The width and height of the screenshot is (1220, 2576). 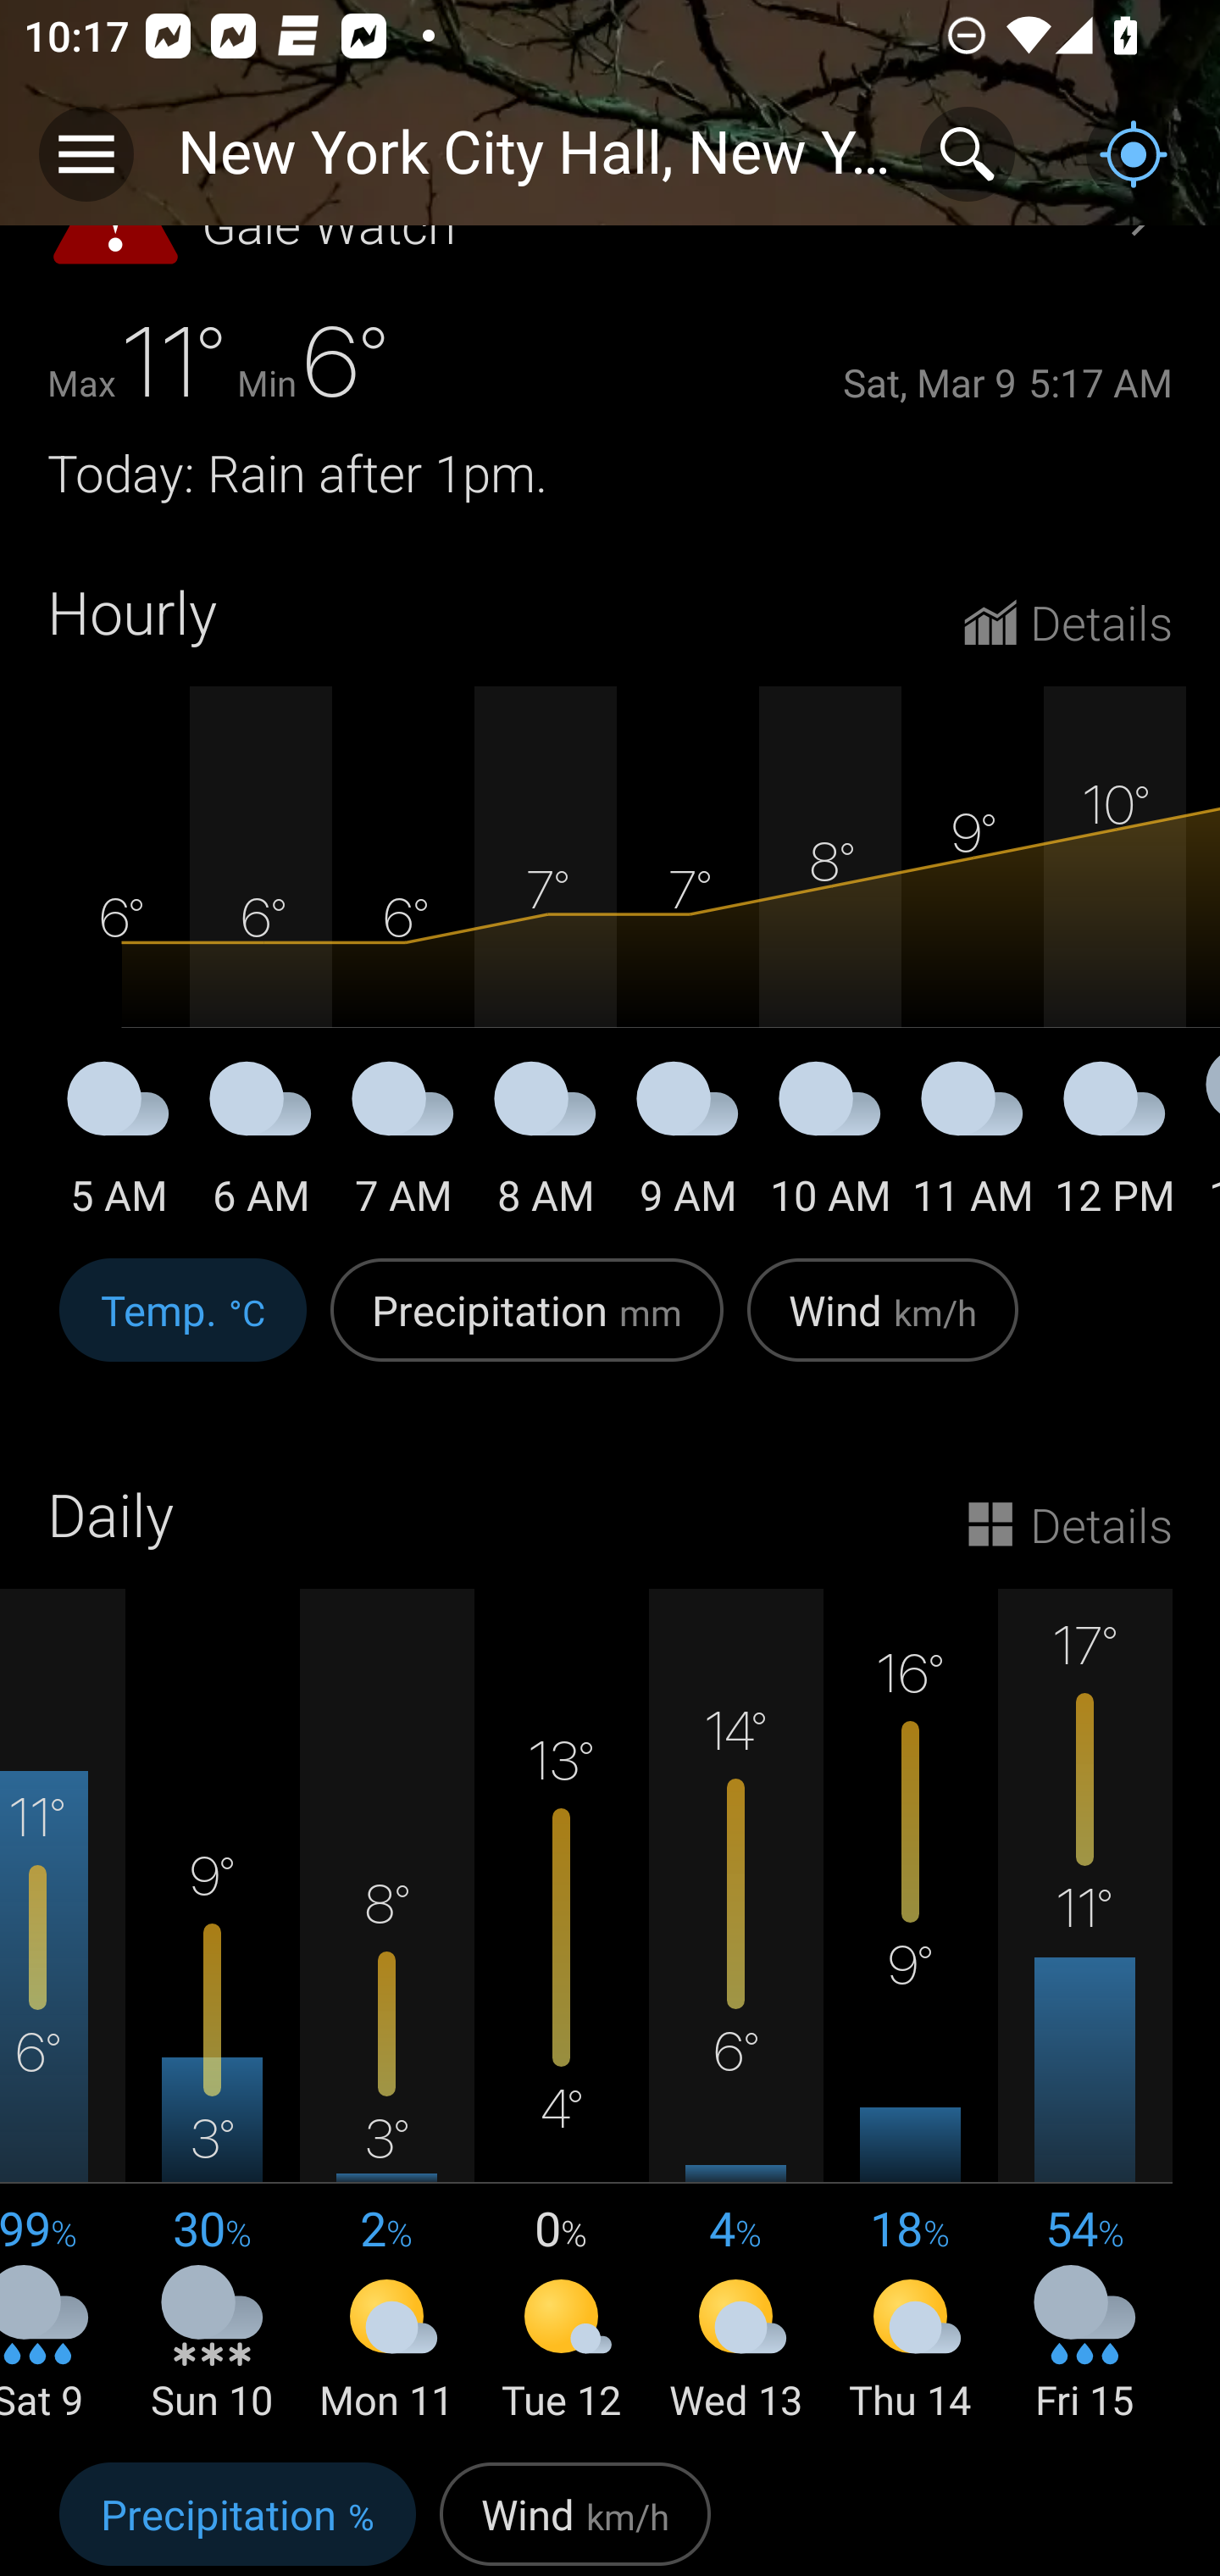 I want to click on 14° 6° 4 % Wed 13, so click(x=736, y=2007).